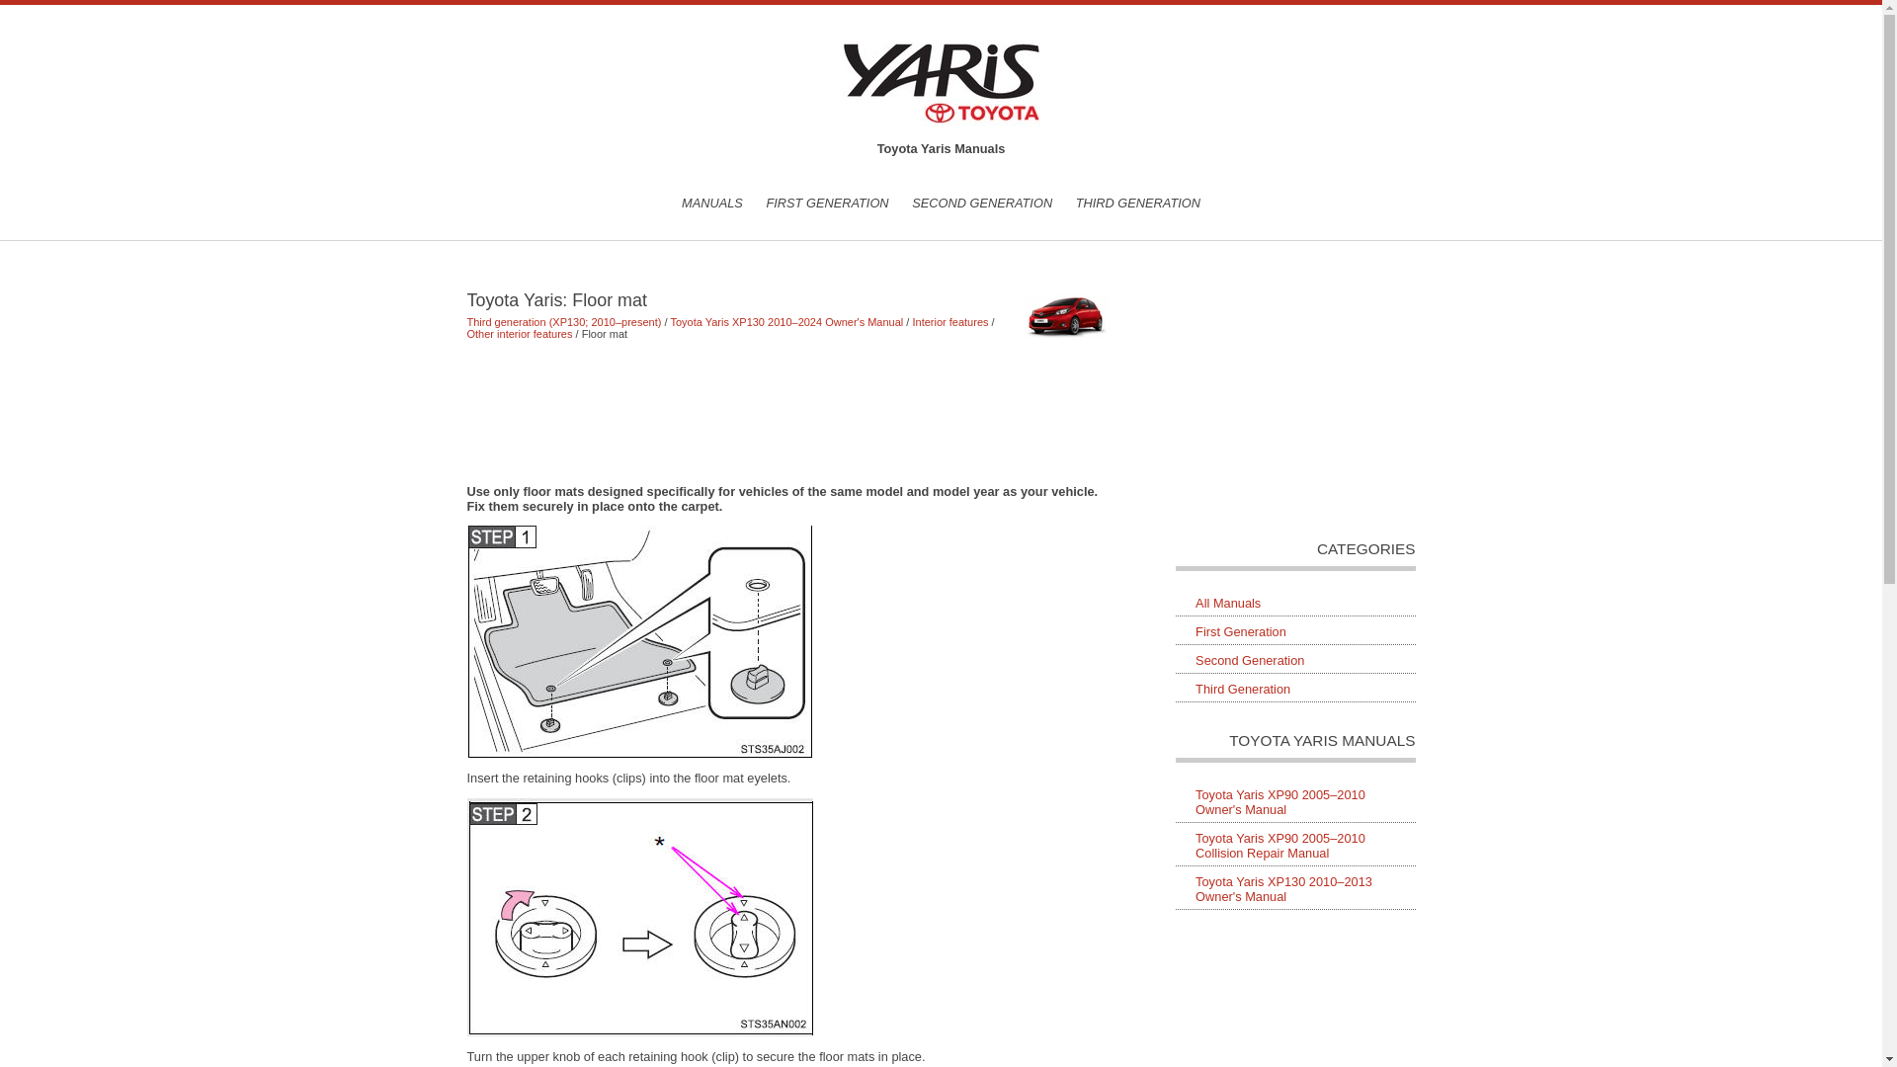 Image resolution: width=1897 pixels, height=1067 pixels. What do you see at coordinates (1295, 632) in the screenshot?
I see `First Generation` at bounding box center [1295, 632].